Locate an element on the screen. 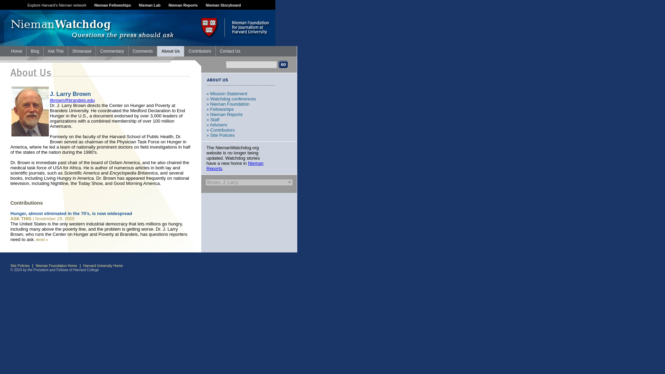  Nieman Fellowships is located at coordinates (113, 5).